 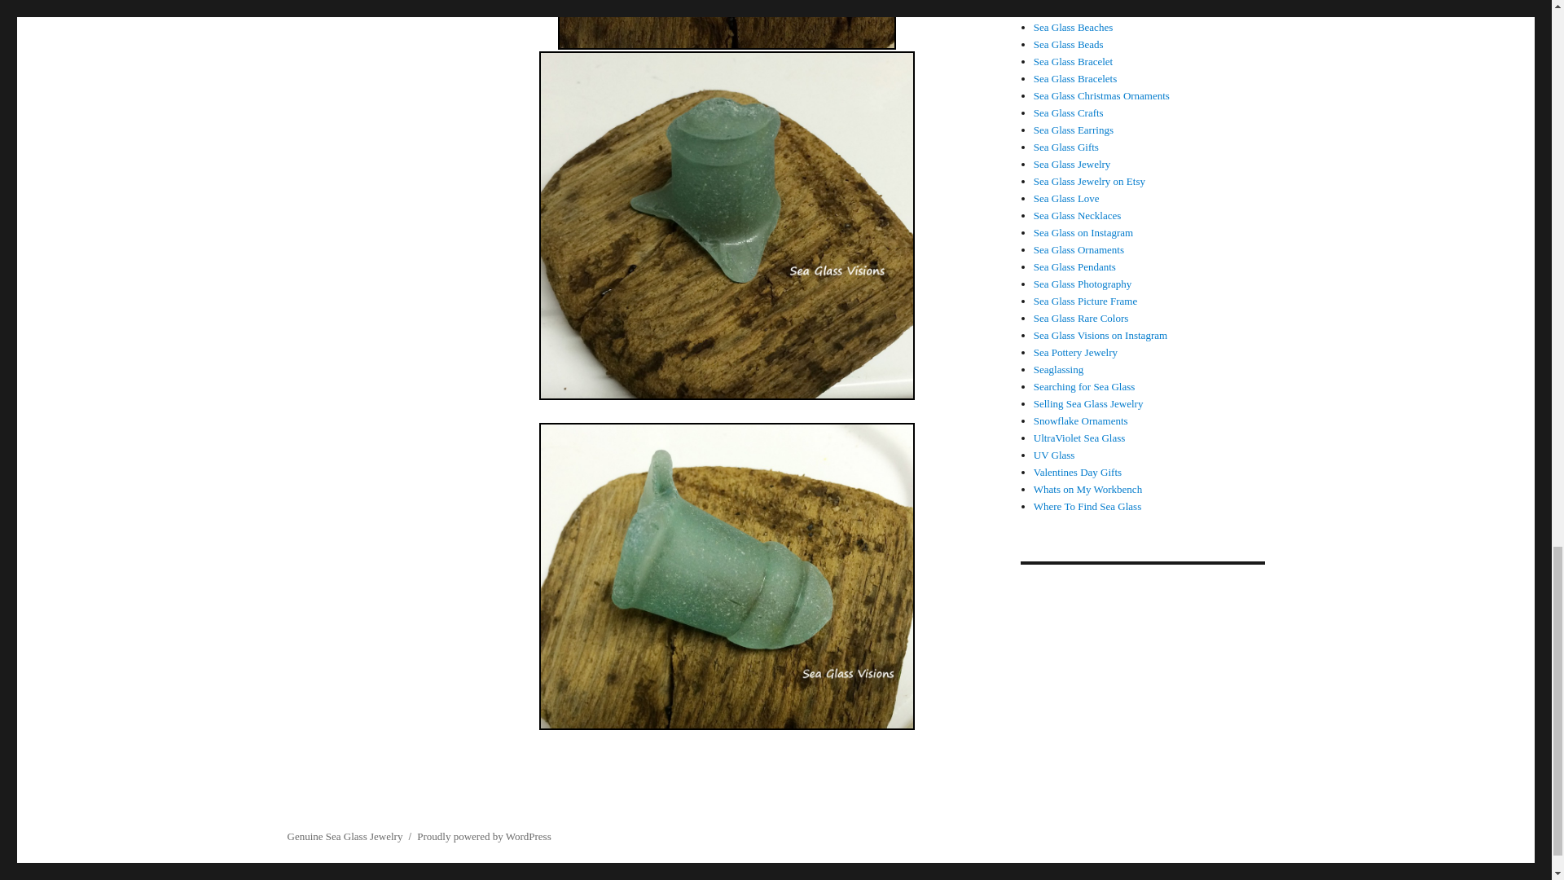 I want to click on Bottle Neck, so click(x=727, y=576).